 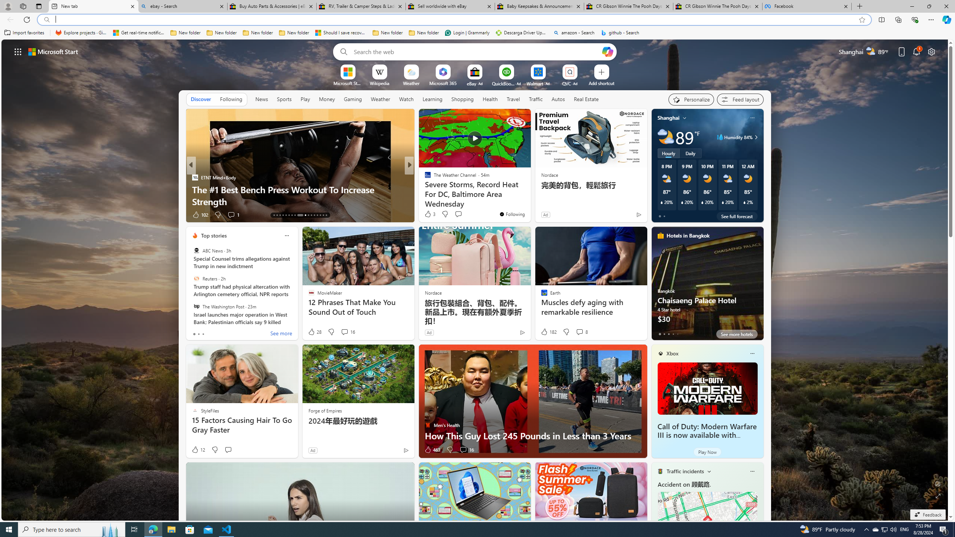 I want to click on NBC News, so click(x=424, y=178).